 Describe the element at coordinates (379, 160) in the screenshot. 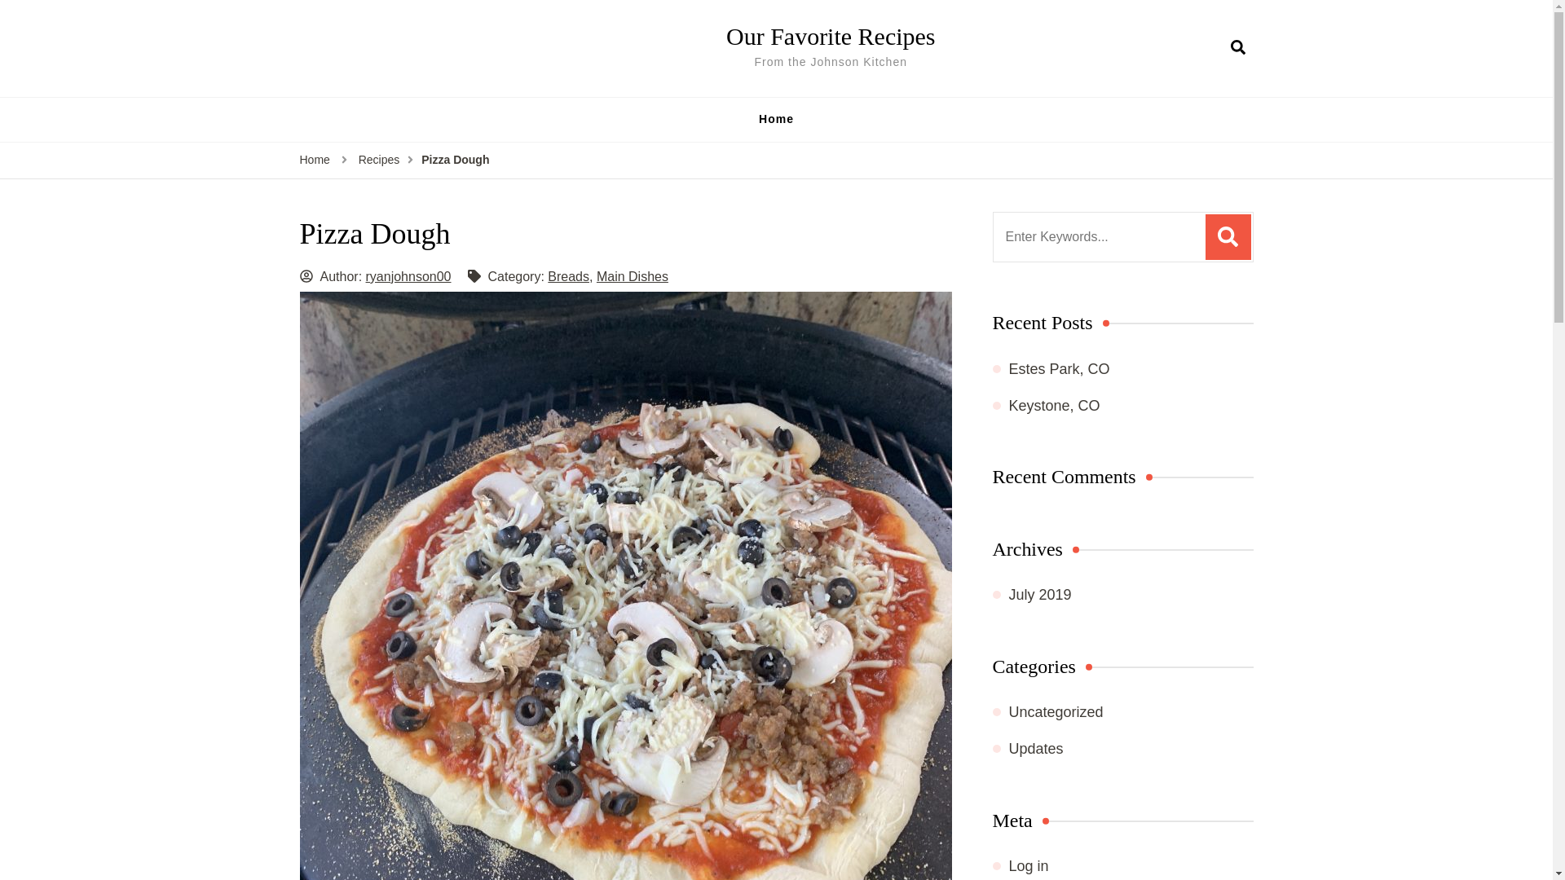

I see `Recipes` at that location.